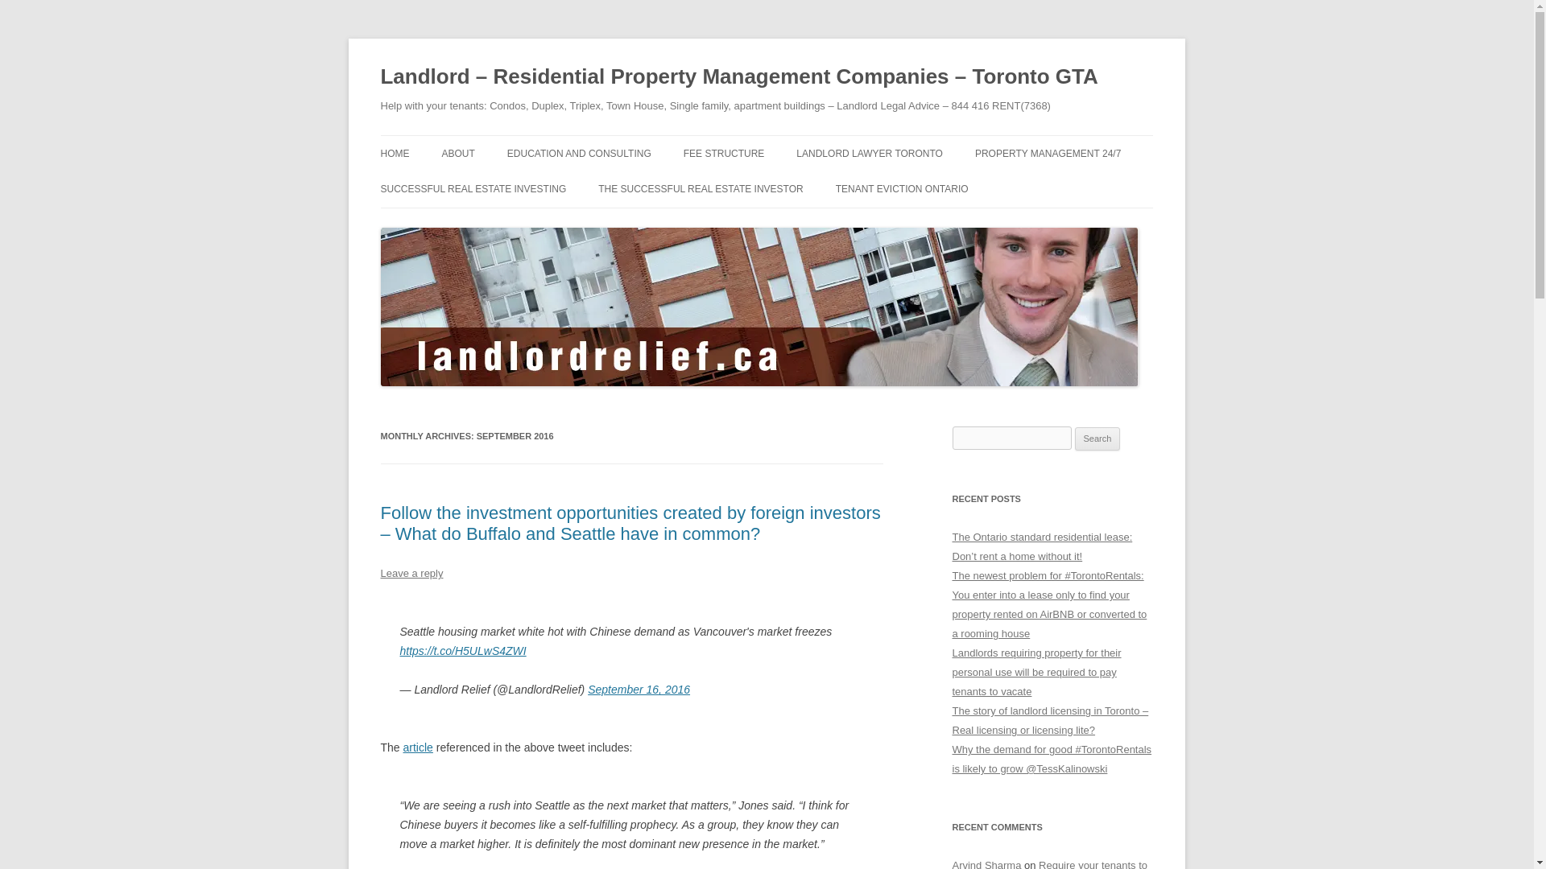  Describe the element at coordinates (461, 224) in the screenshot. I see `MORTGAGE METHODS` at that location.